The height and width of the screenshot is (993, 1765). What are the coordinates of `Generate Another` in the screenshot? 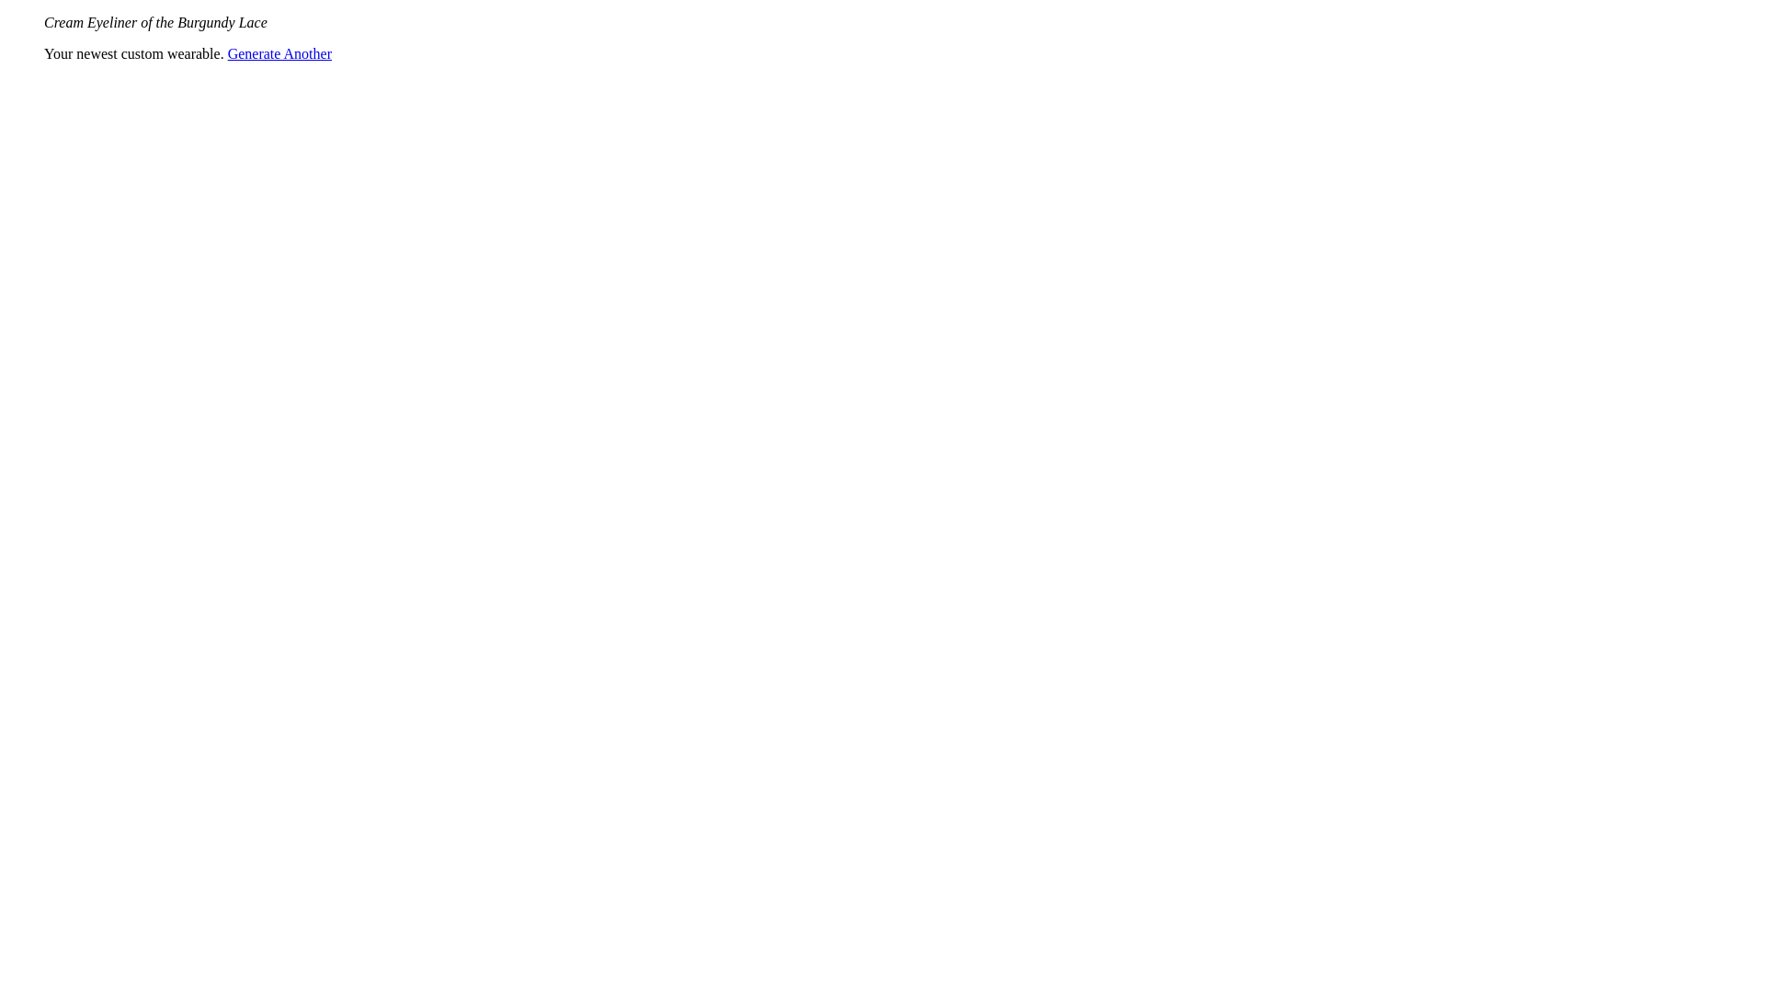 It's located at (279, 53).